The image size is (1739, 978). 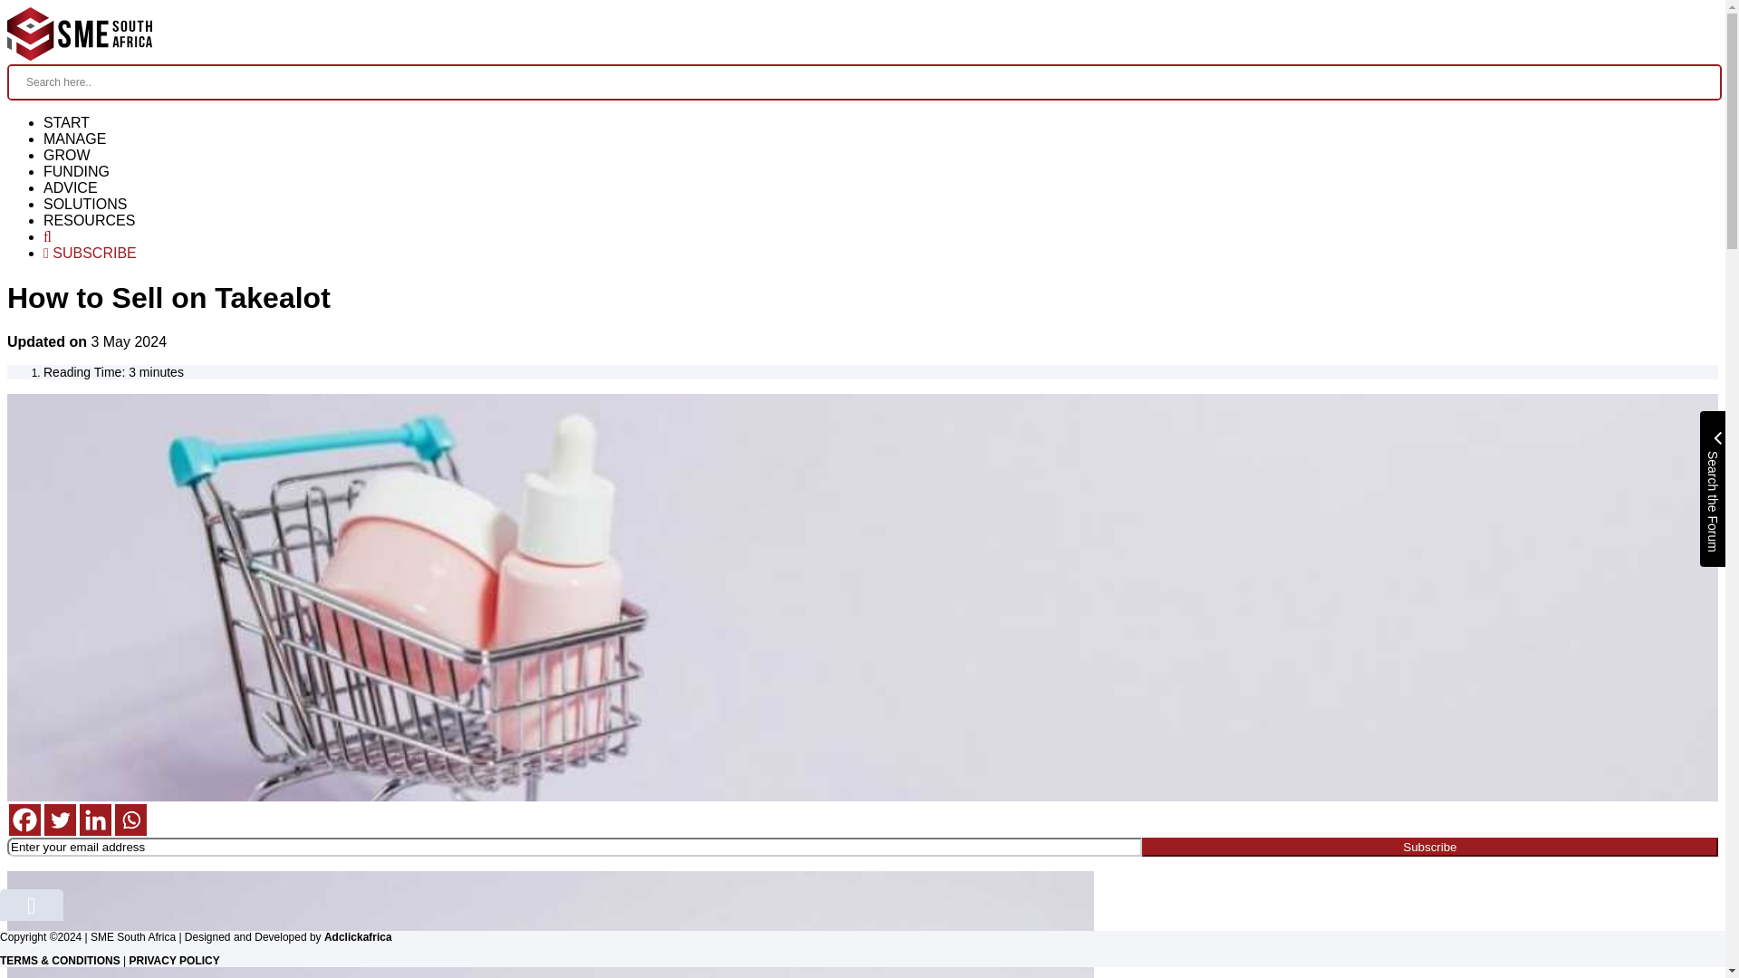 I want to click on GROW, so click(x=67, y=156).